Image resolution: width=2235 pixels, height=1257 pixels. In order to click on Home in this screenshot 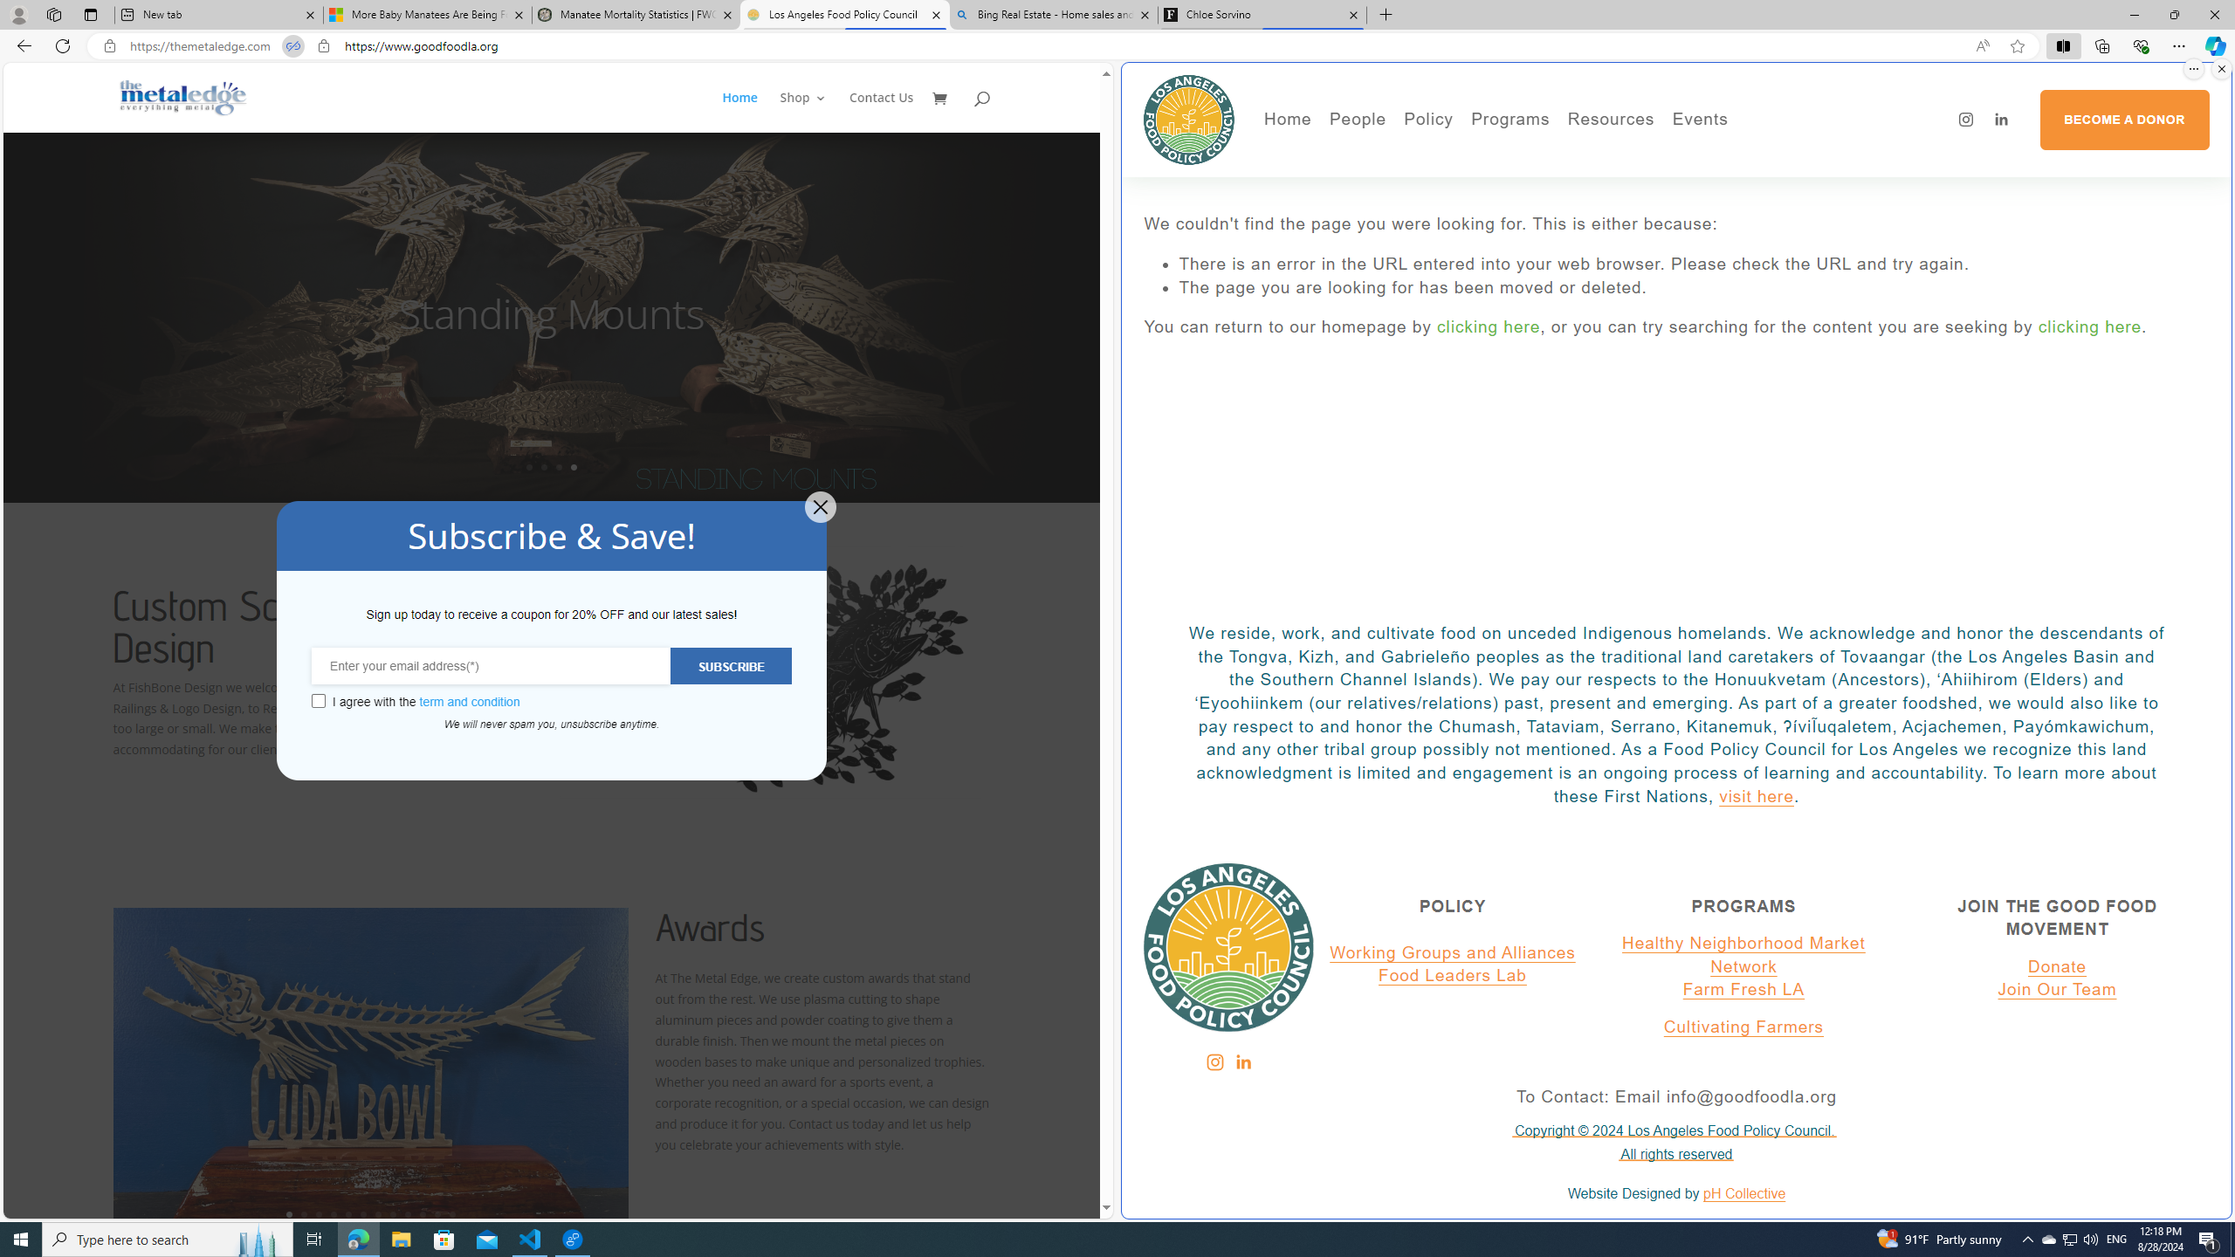, I will do `click(1287, 120)`.